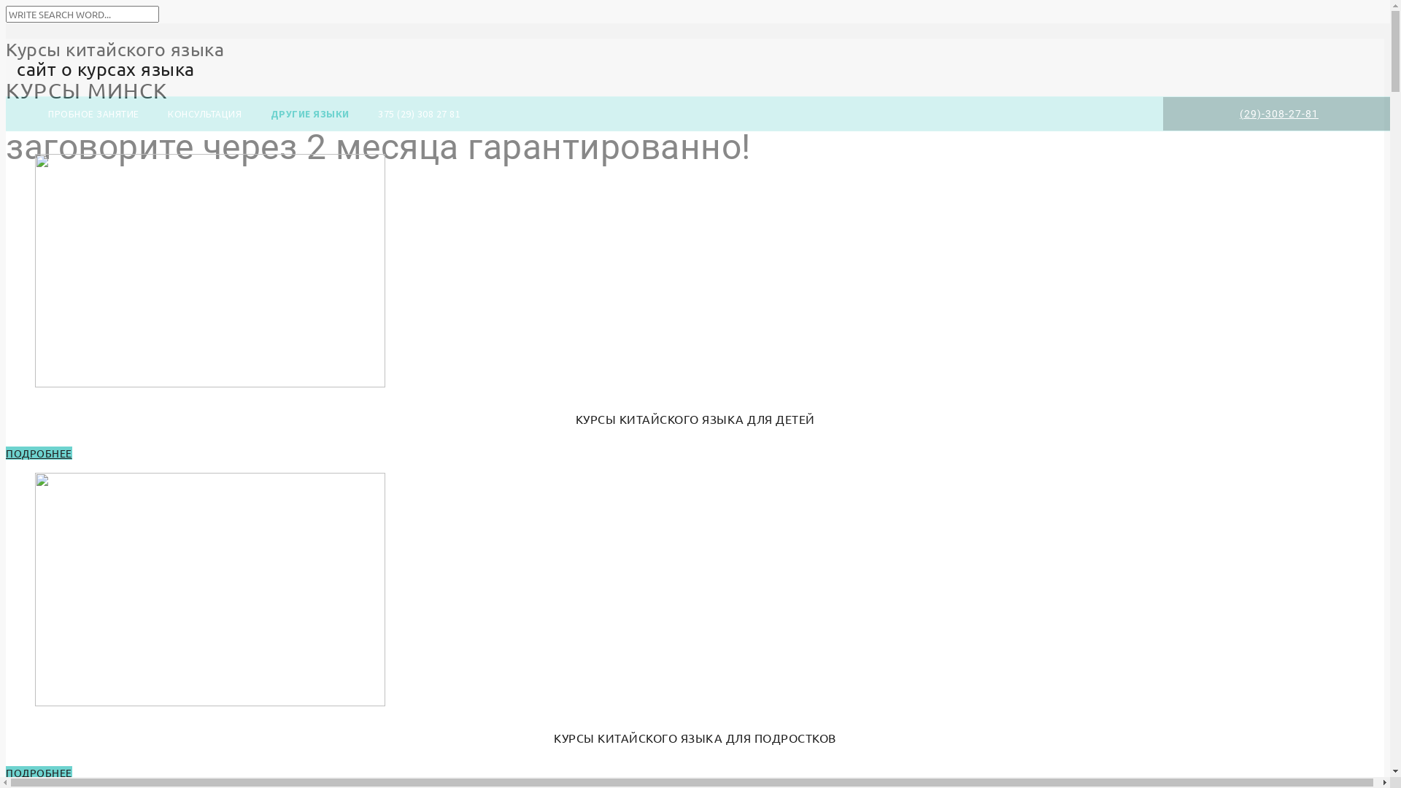 Image resolution: width=1401 pixels, height=788 pixels. What do you see at coordinates (468, 114) in the screenshot?
I see `375 (29) 308 27 81` at bounding box center [468, 114].